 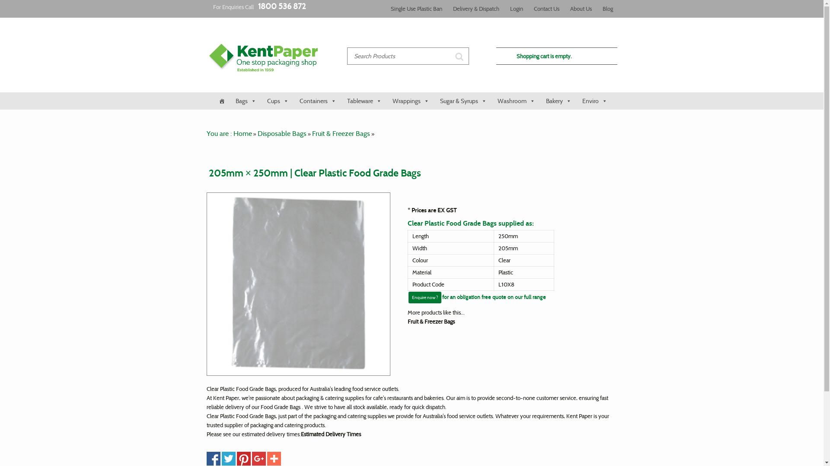 I want to click on Sugar & Syrups, so click(x=462, y=101).